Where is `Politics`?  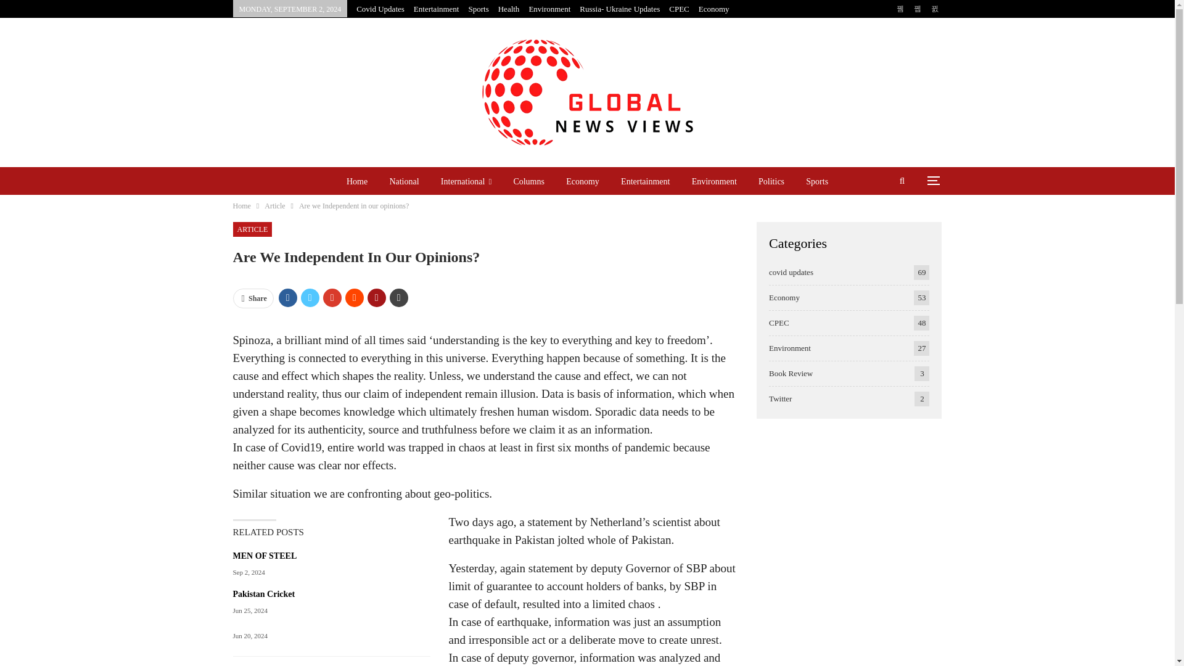
Politics is located at coordinates (771, 181).